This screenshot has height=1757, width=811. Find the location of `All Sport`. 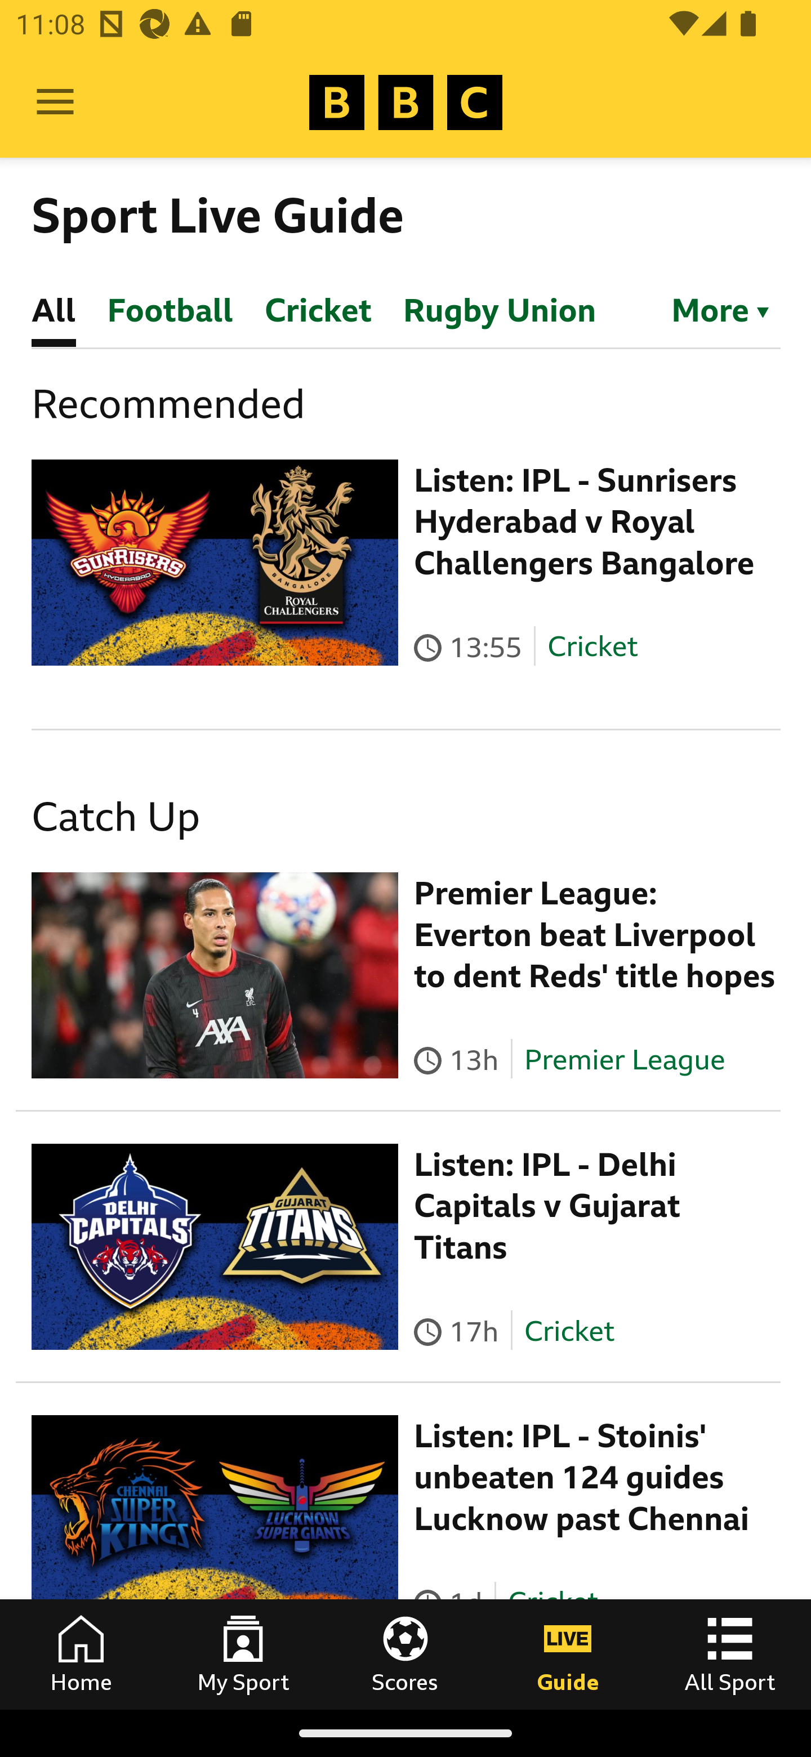

All Sport is located at coordinates (730, 1654).